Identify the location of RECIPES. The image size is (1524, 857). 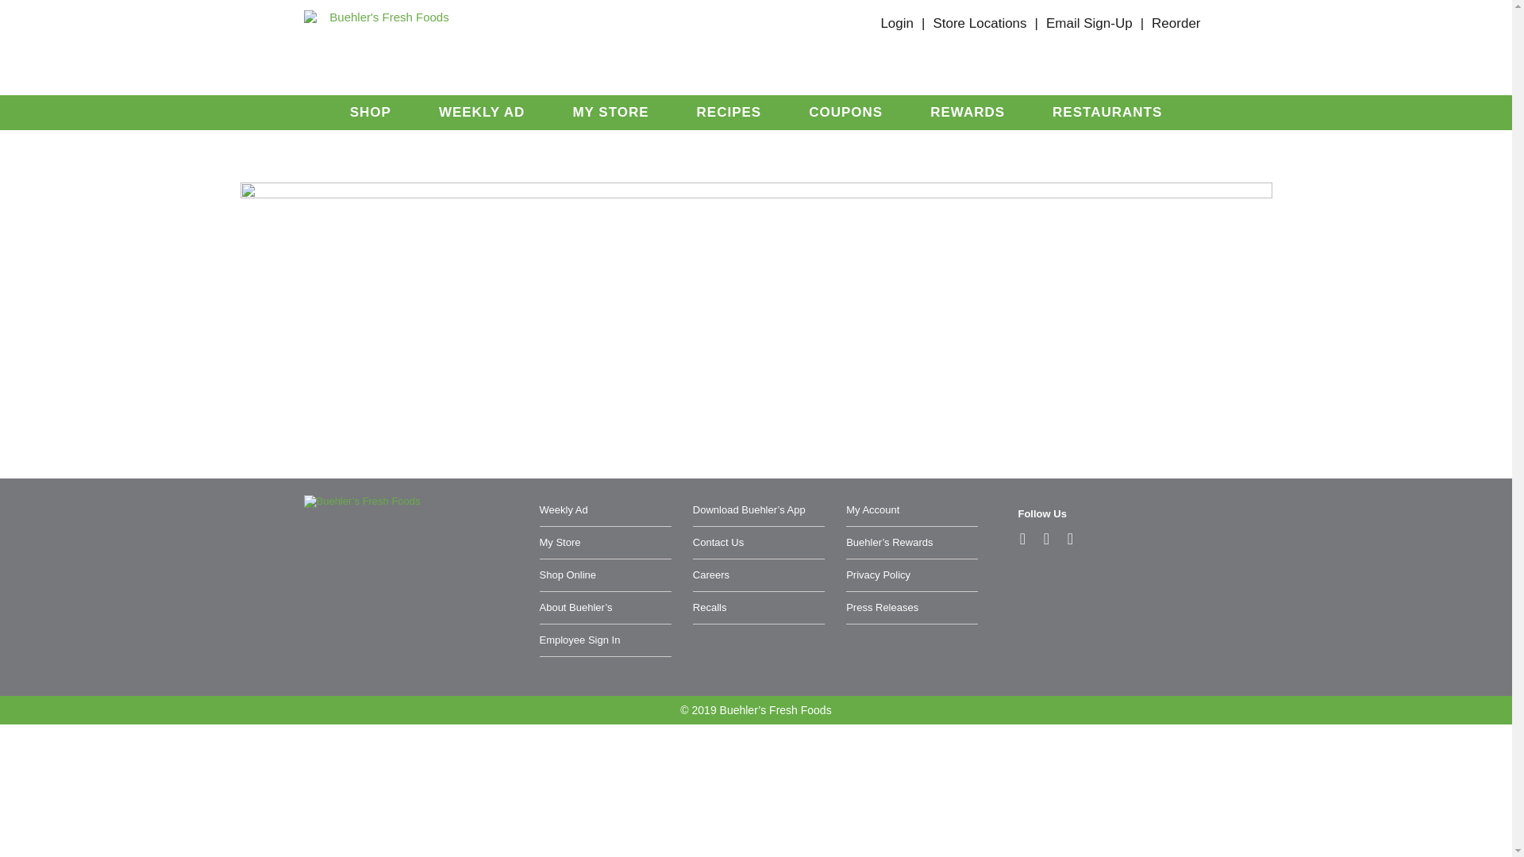
(729, 112).